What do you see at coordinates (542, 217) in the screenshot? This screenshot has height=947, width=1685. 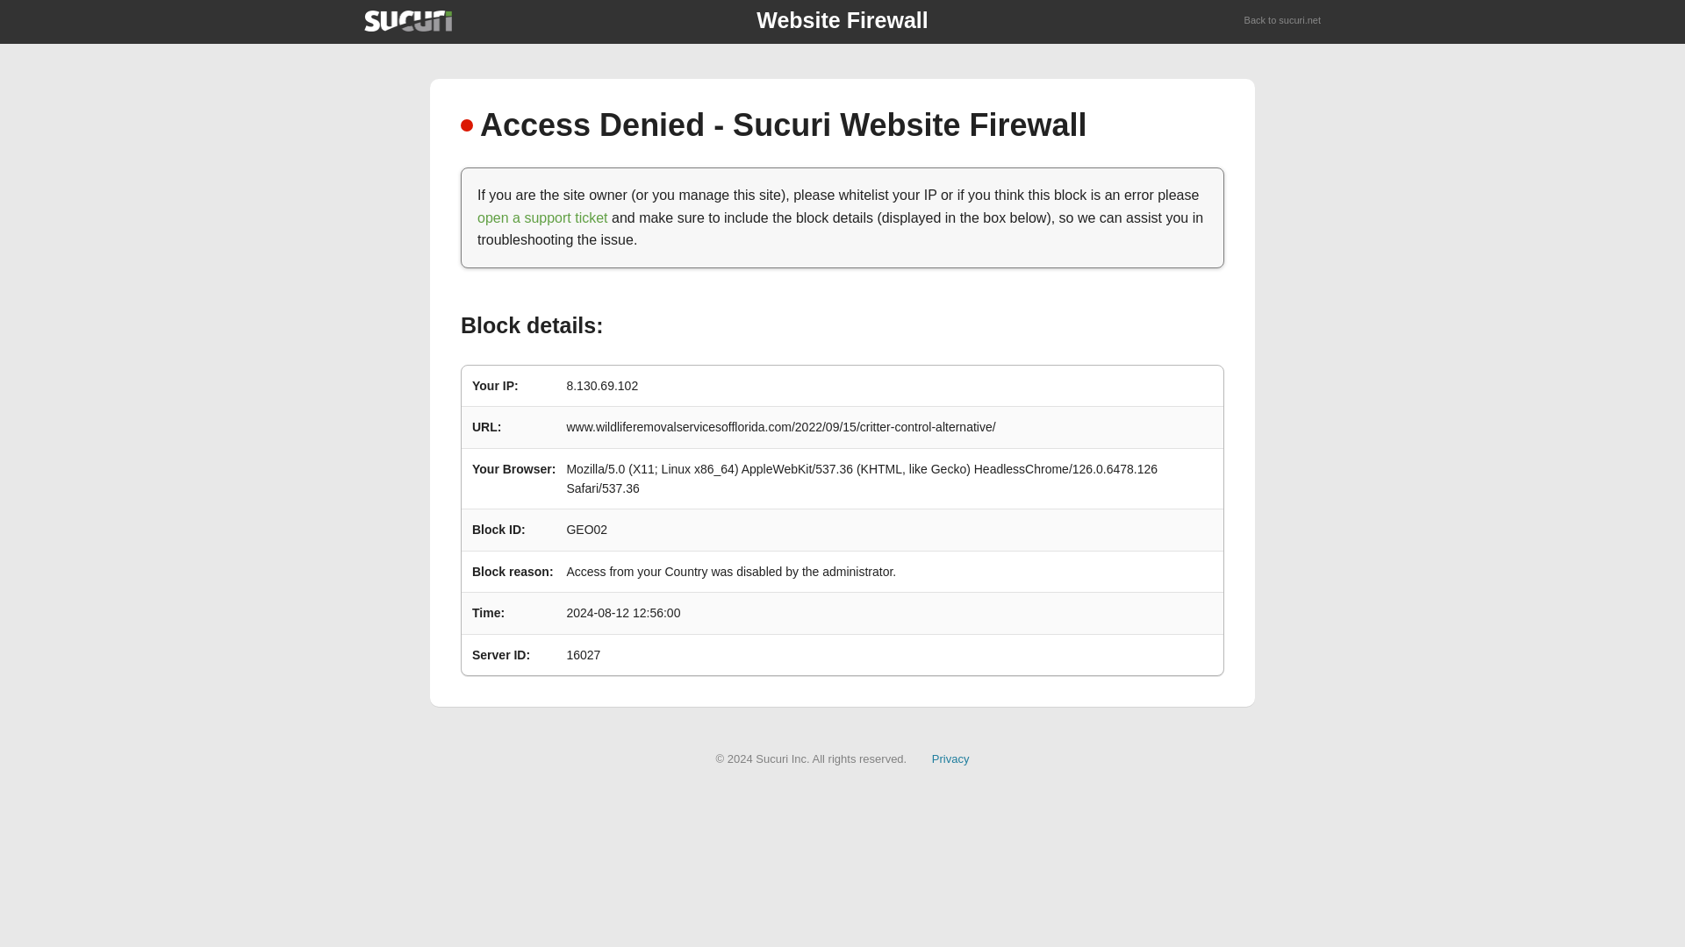 I see `open a support ticket` at bounding box center [542, 217].